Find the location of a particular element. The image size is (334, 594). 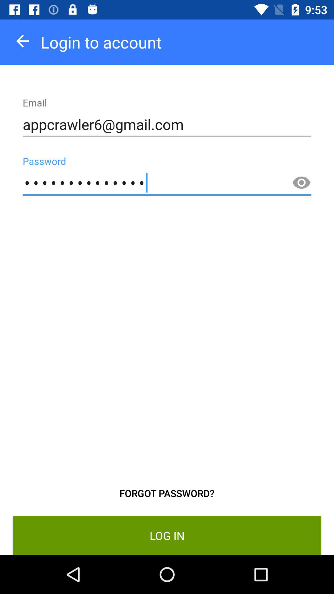

turn off the icon above the appcrawler6@gmail.com is located at coordinates (23, 41).